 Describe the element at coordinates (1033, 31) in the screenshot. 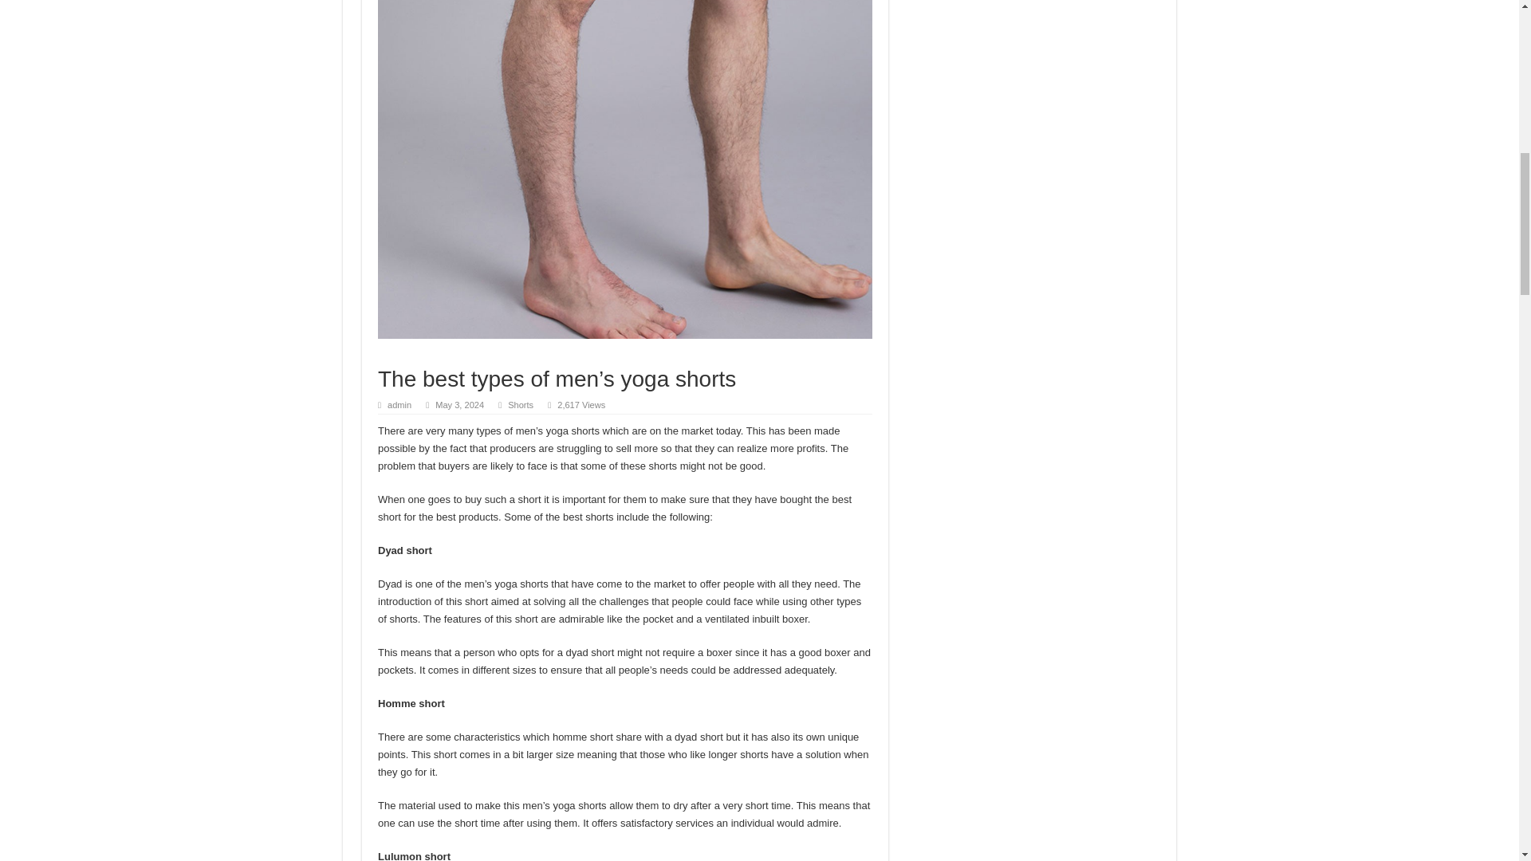

I see `Advertisement` at that location.